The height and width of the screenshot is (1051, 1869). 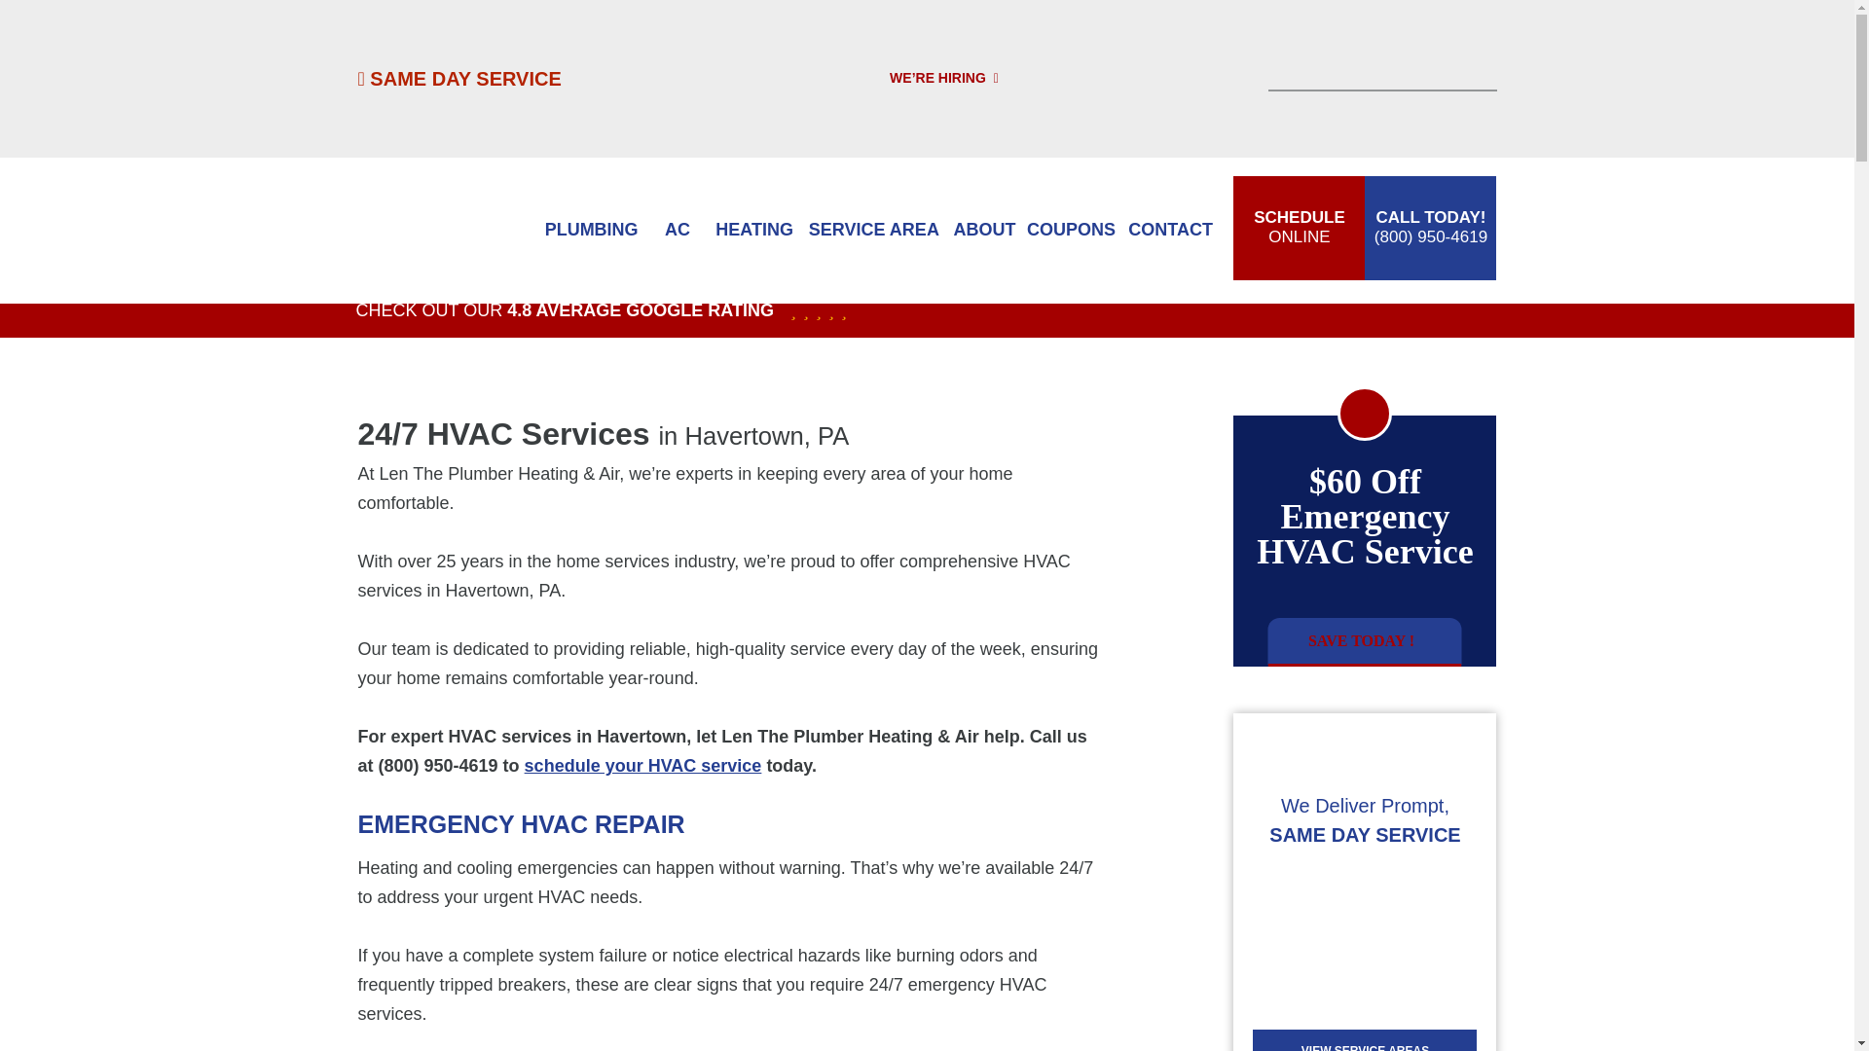 I want to click on PLUMBING, so click(x=459, y=78).